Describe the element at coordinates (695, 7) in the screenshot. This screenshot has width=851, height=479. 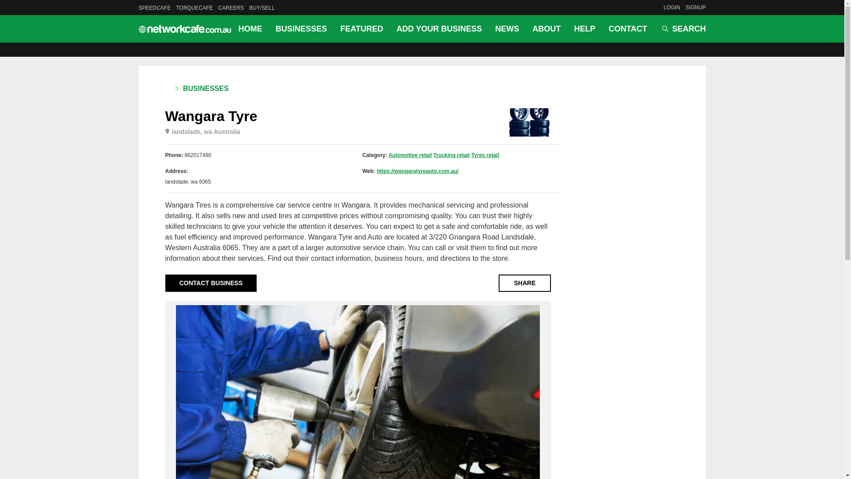
I see `SIGNUP` at that location.